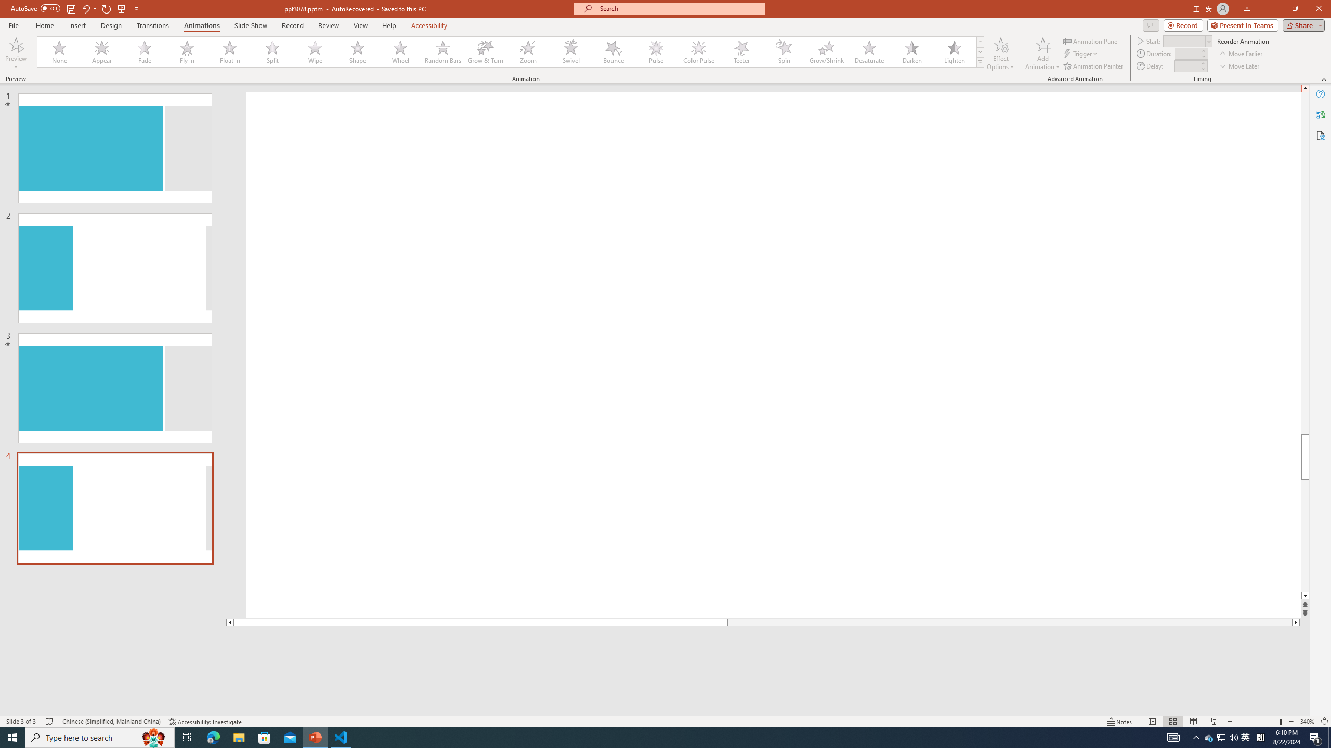  What do you see at coordinates (954, 52) in the screenshot?
I see `Lighten` at bounding box center [954, 52].